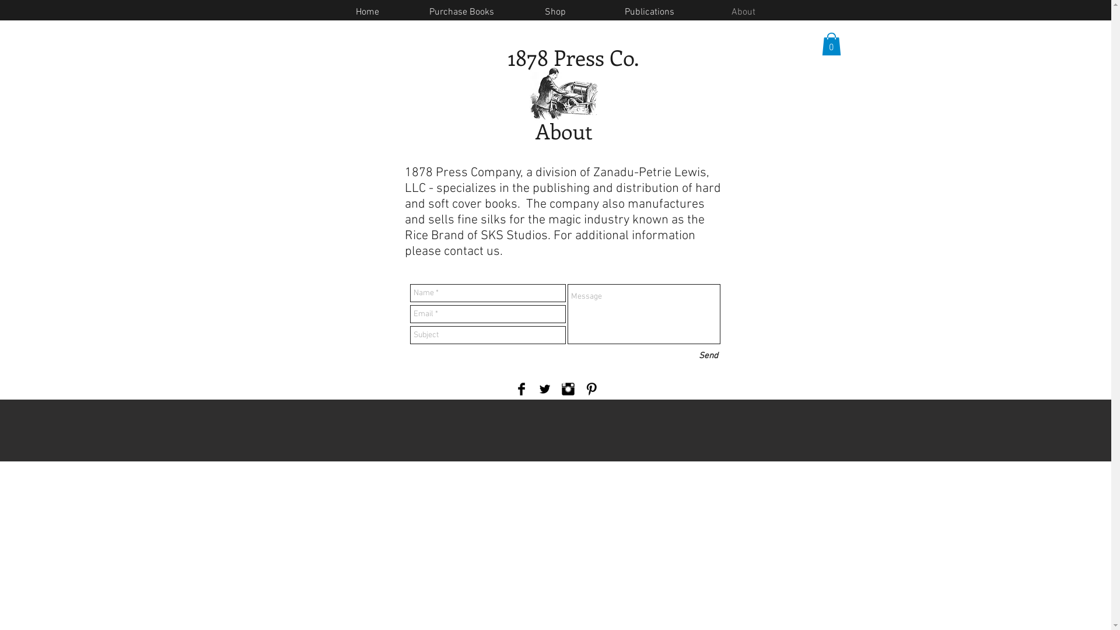 The height and width of the screenshot is (630, 1120). Describe the element at coordinates (831, 44) in the screenshot. I see `0` at that location.